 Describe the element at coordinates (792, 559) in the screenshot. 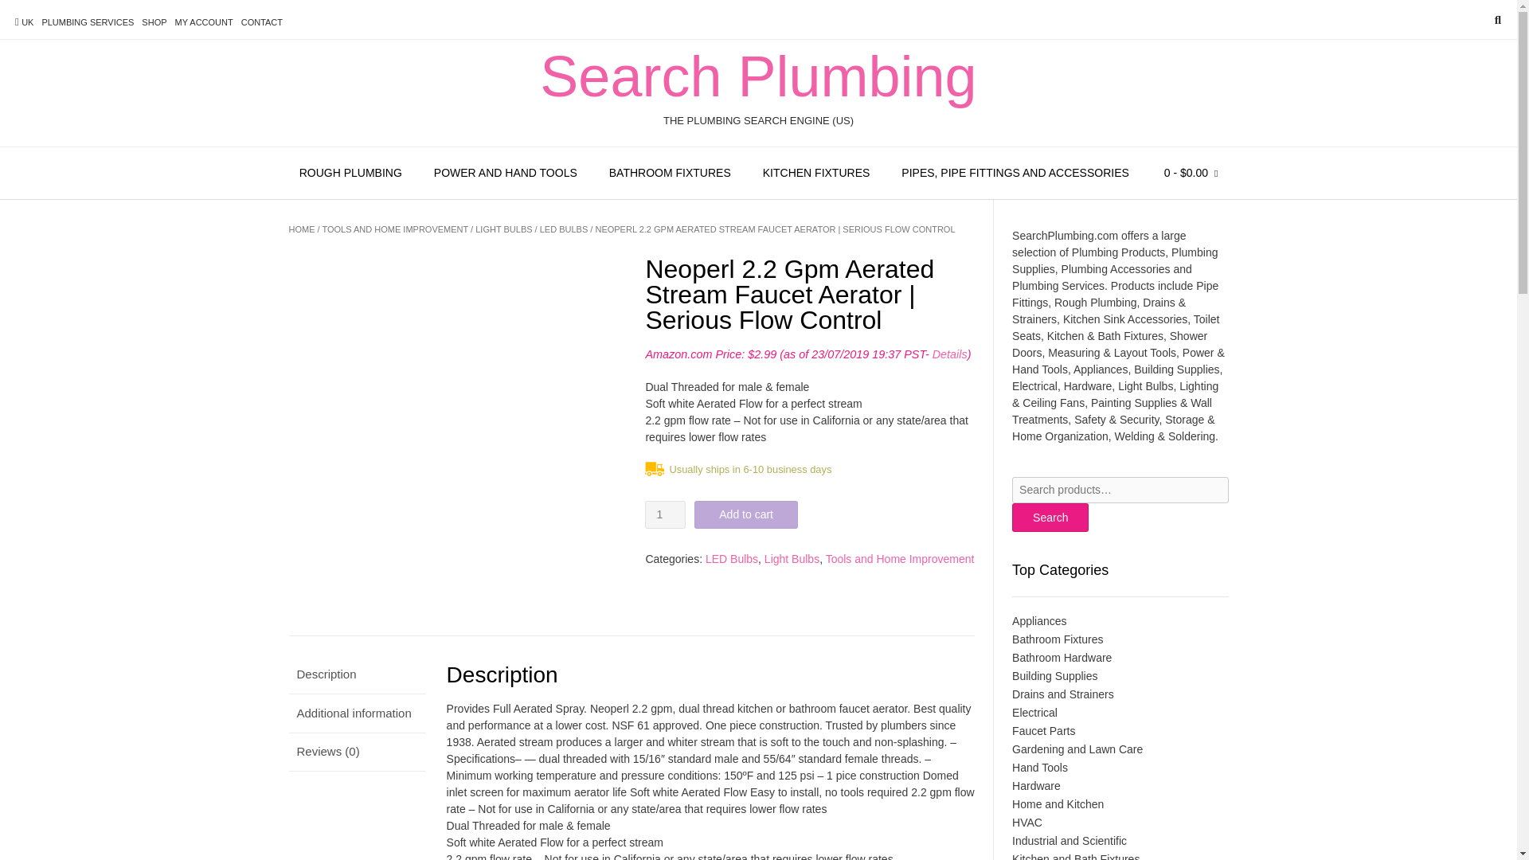

I see `Light Bulbs` at that location.